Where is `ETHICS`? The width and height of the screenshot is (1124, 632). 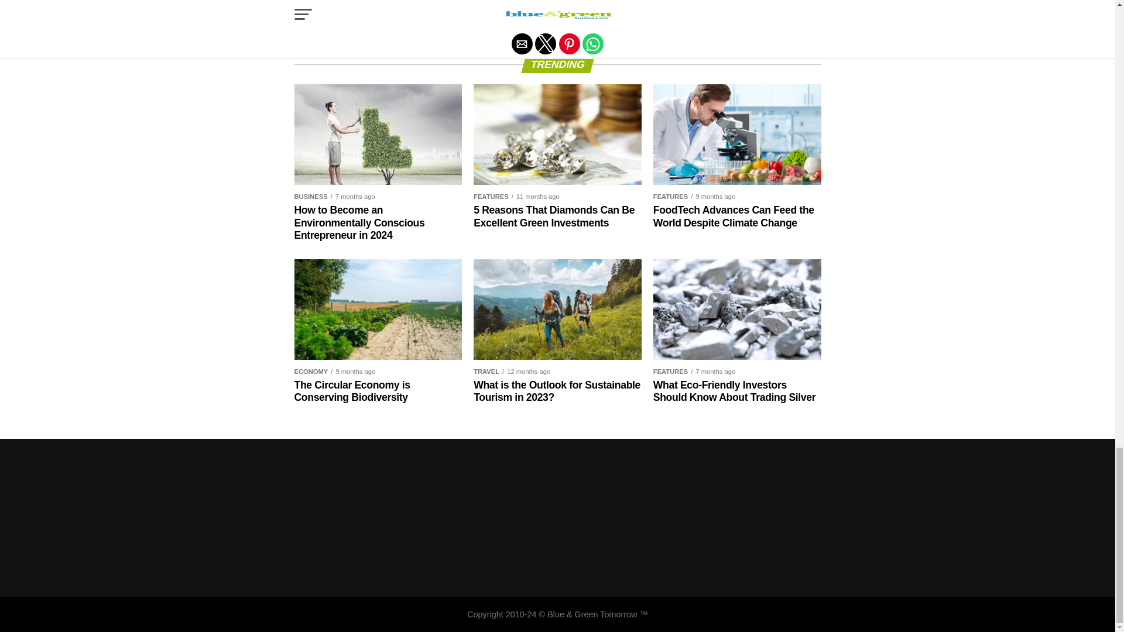
ETHICS is located at coordinates (462, 5).